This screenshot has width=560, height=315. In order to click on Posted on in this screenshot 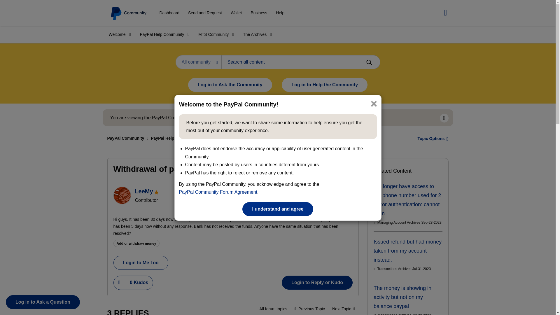, I will do `click(325, 206)`.